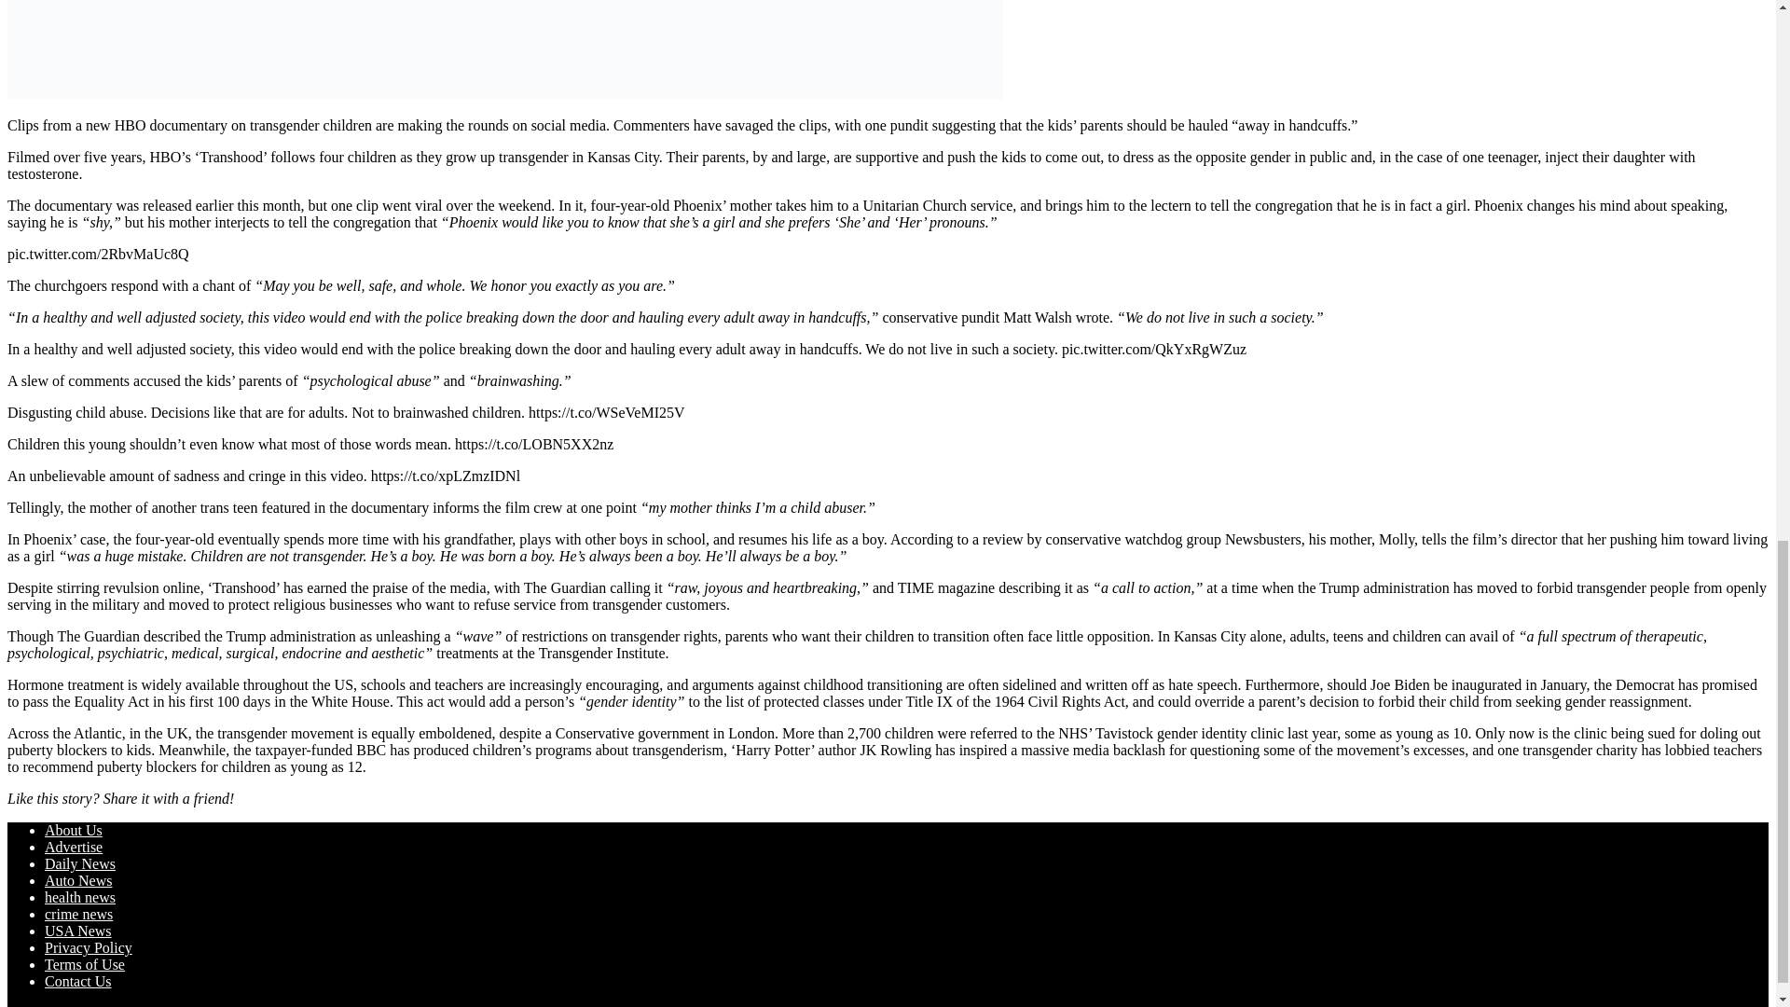 Image resolution: width=1790 pixels, height=1007 pixels. I want to click on About Us, so click(73, 830).